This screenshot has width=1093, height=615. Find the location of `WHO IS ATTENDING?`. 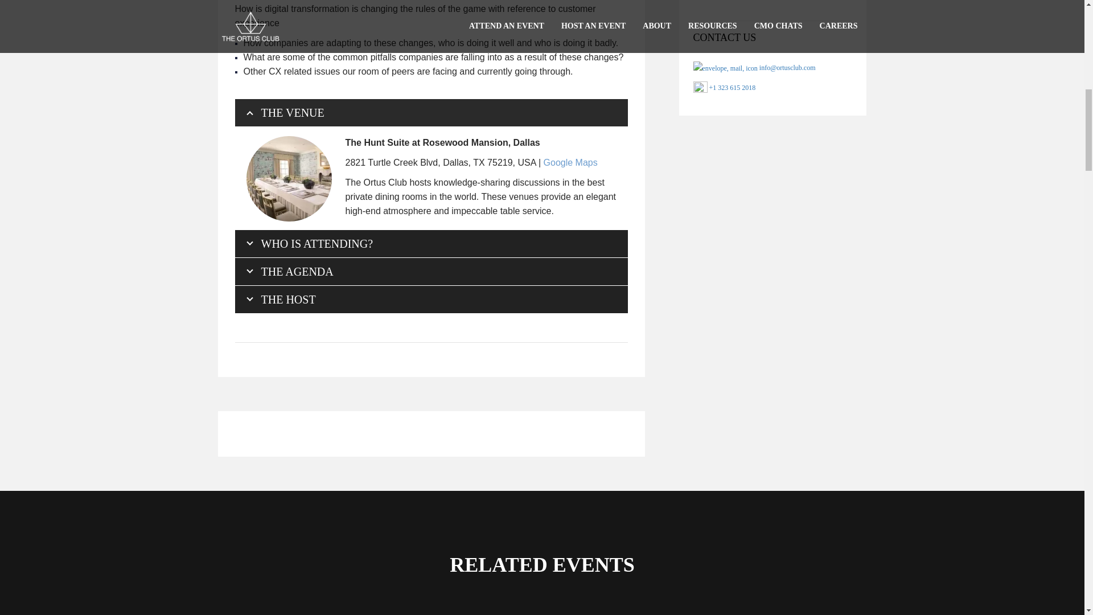

WHO IS ATTENDING? is located at coordinates (431, 244).